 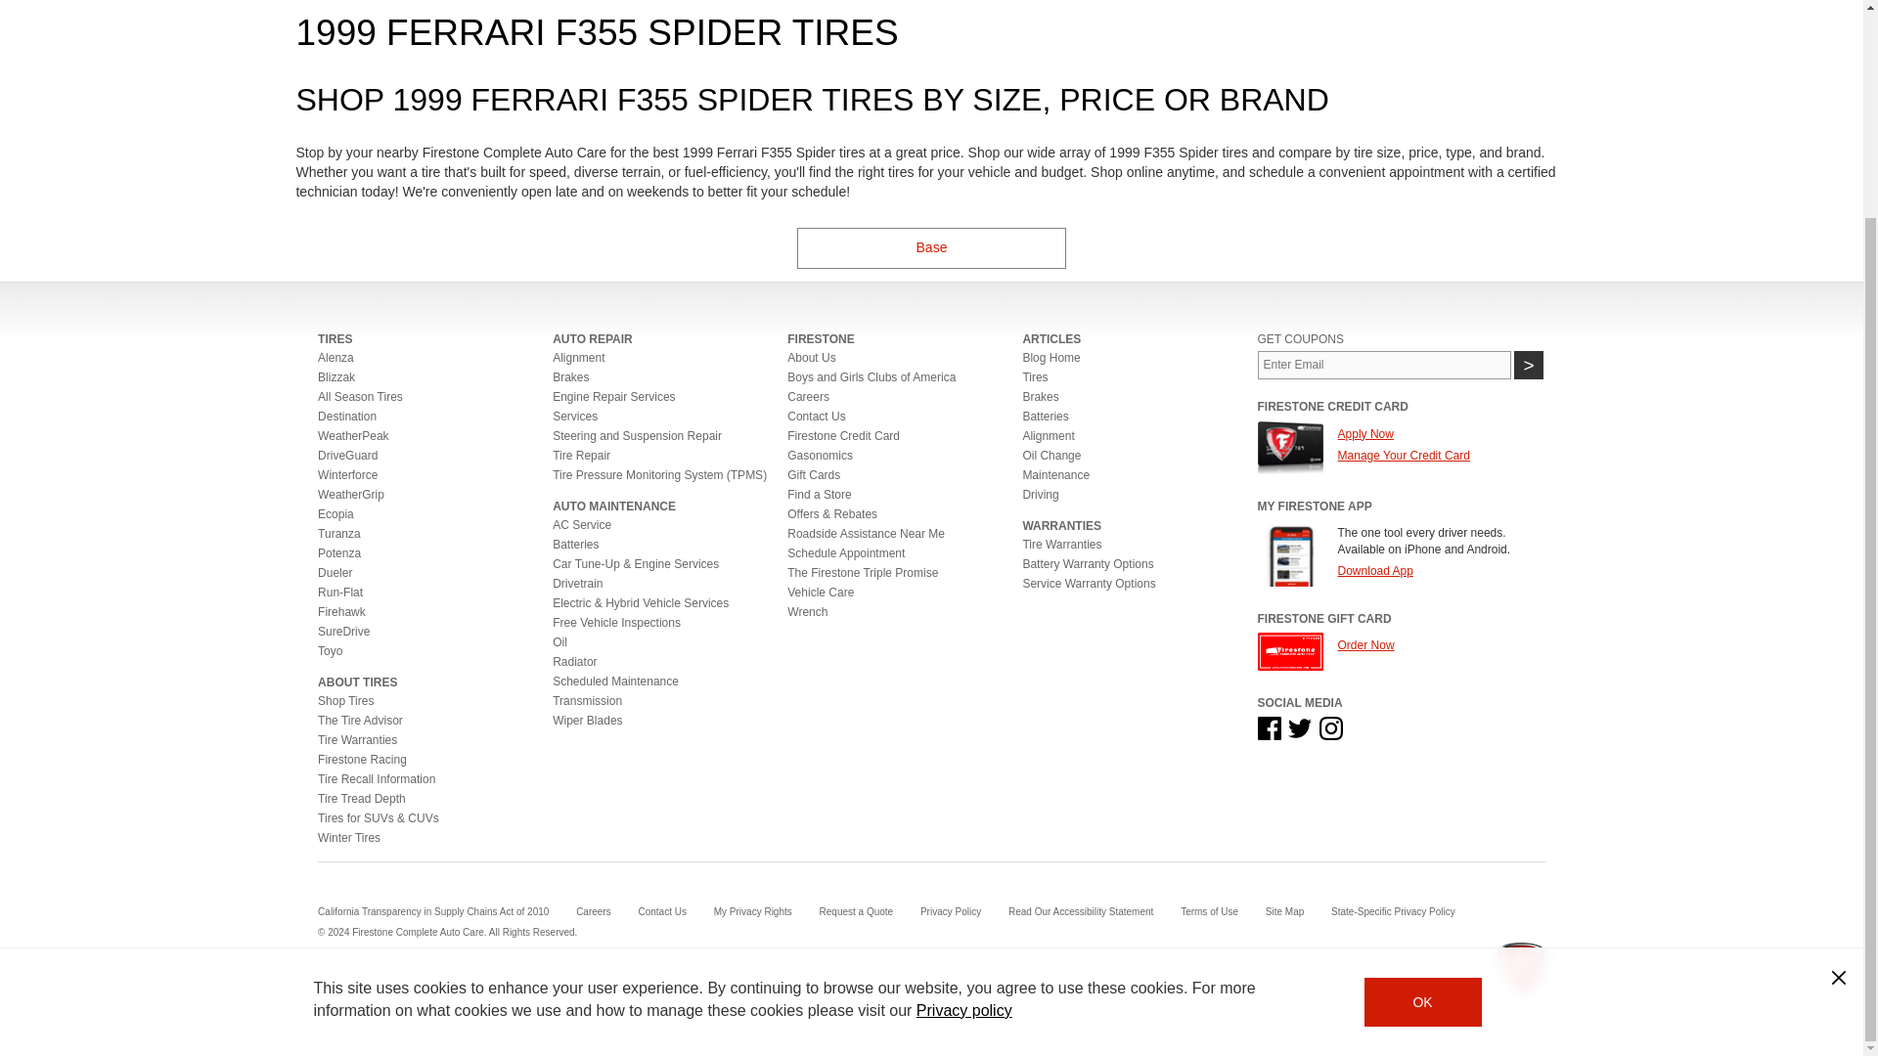 What do you see at coordinates (1422, 741) in the screenshot?
I see `agree button` at bounding box center [1422, 741].